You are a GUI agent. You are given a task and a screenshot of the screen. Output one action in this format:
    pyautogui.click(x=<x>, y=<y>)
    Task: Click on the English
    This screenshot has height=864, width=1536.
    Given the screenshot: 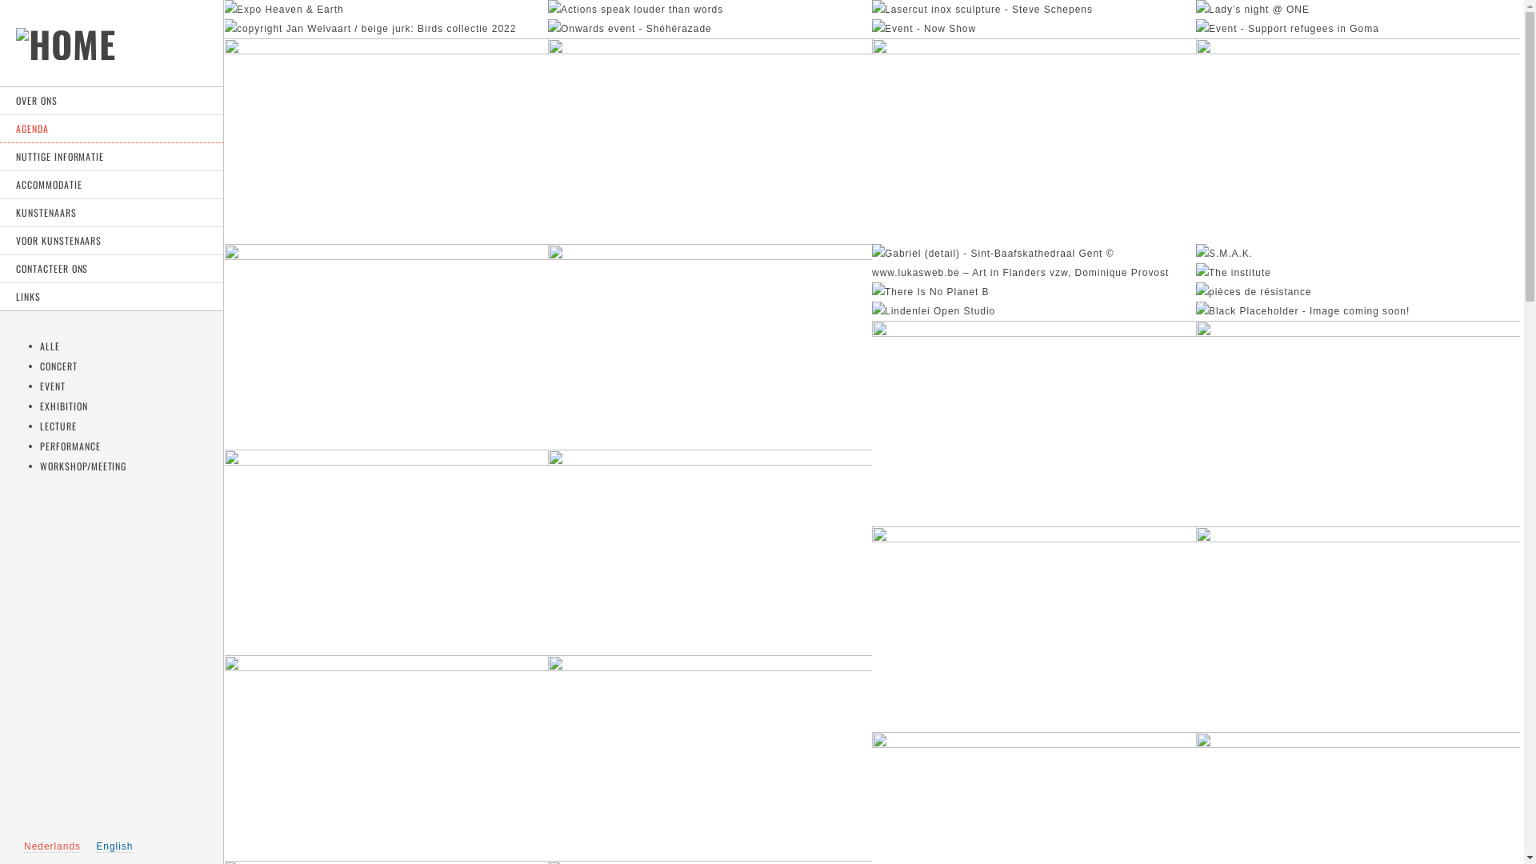 What is the action you would take?
    pyautogui.click(x=114, y=846)
    